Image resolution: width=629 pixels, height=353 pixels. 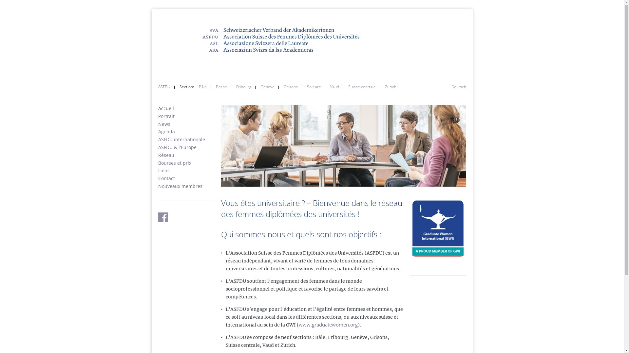 I want to click on Grisons, so click(x=291, y=87).